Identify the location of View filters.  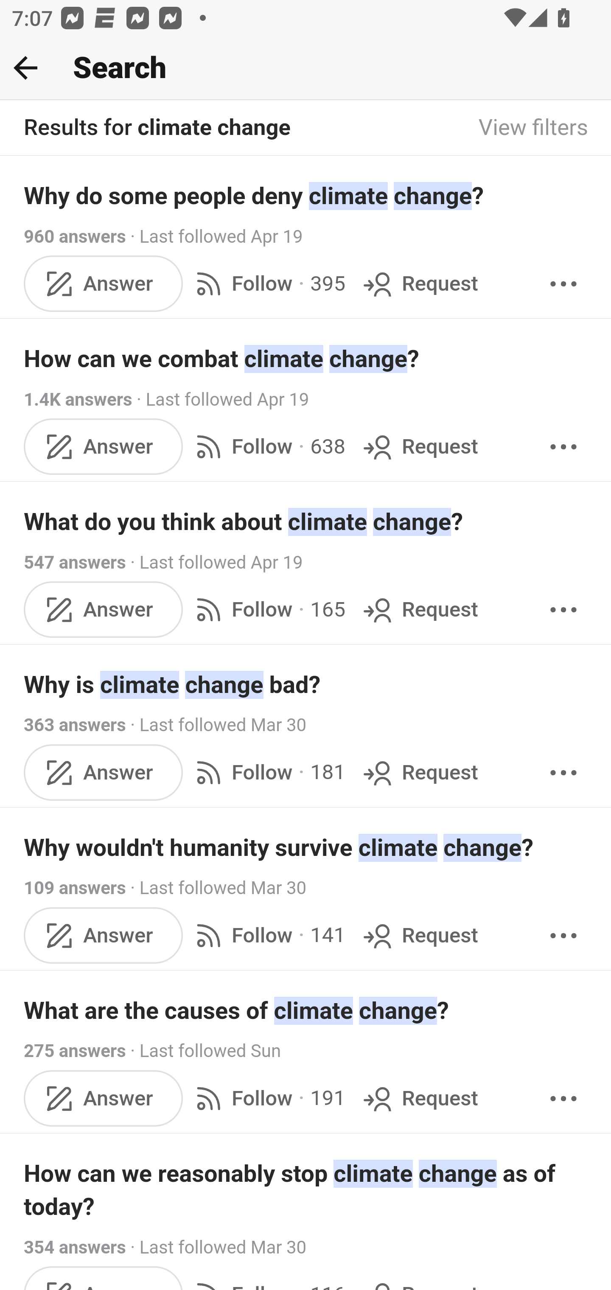
(534, 128).